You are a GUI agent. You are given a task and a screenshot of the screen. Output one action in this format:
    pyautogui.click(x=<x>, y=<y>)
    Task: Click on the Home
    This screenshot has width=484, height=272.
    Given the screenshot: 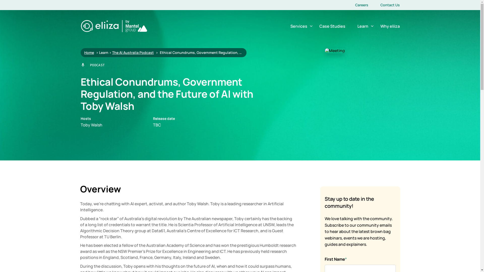 What is the action you would take?
    pyautogui.click(x=89, y=53)
    